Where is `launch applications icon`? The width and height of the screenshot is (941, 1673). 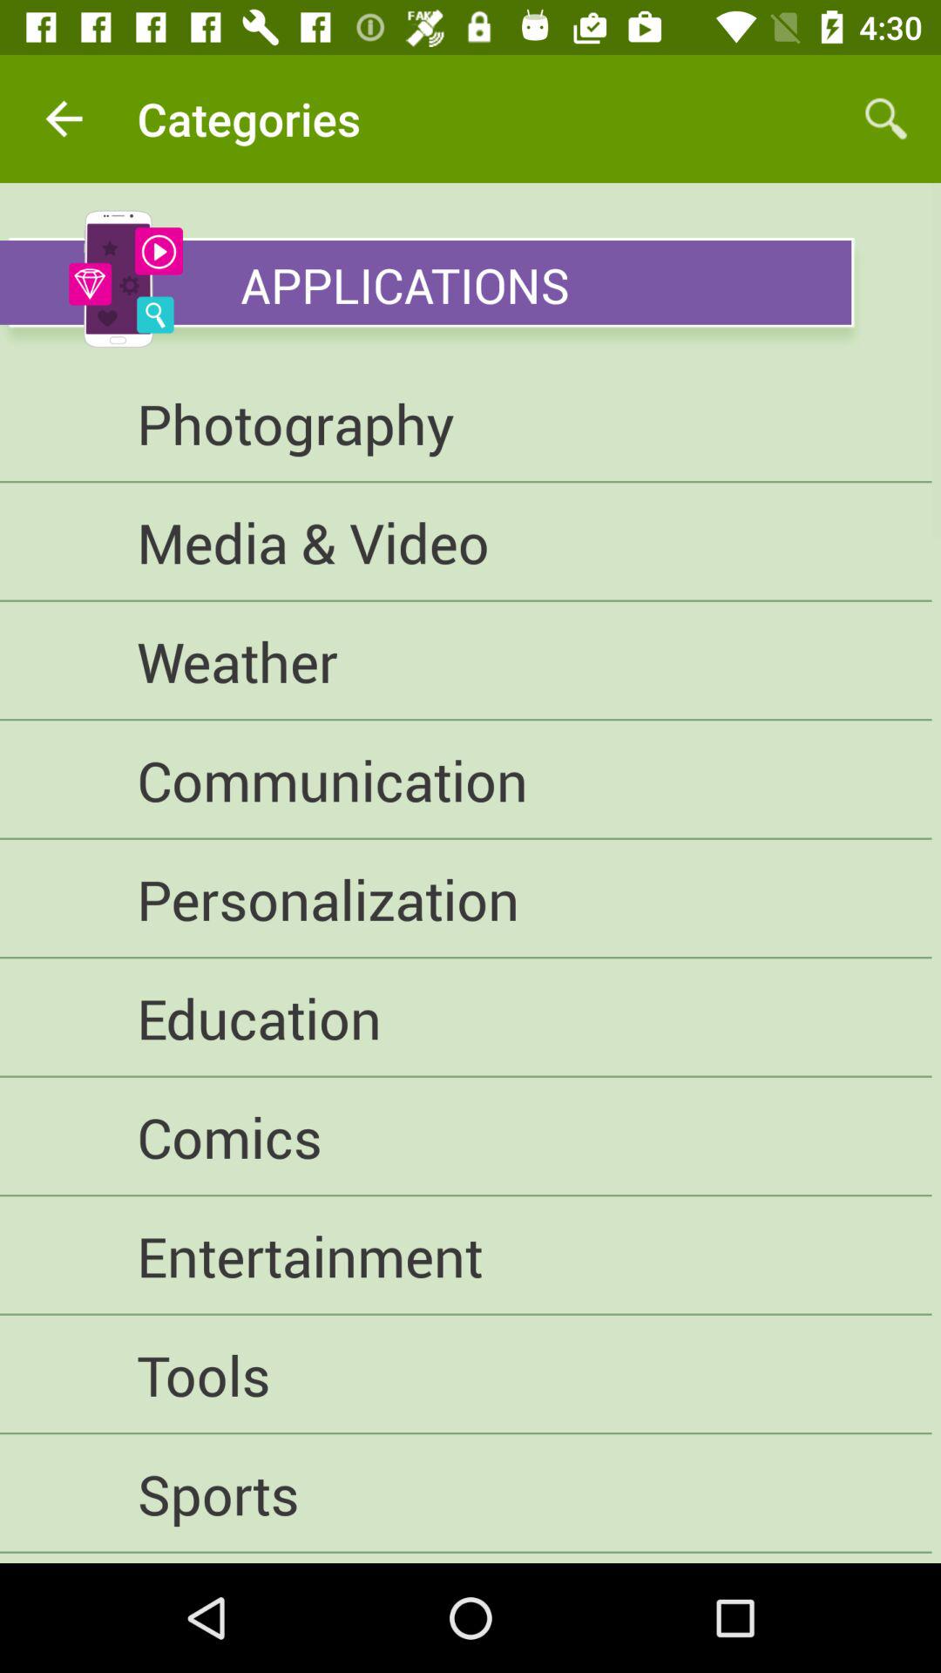 launch applications icon is located at coordinates (528, 274).